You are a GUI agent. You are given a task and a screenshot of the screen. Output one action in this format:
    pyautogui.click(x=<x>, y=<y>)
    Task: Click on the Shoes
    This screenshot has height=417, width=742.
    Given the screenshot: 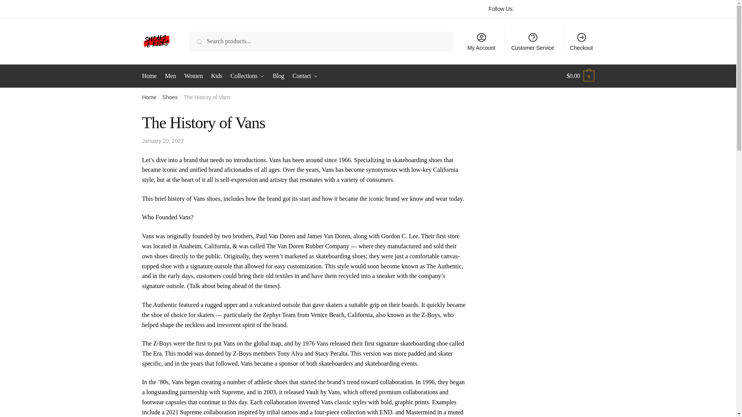 What is the action you would take?
    pyautogui.click(x=170, y=97)
    